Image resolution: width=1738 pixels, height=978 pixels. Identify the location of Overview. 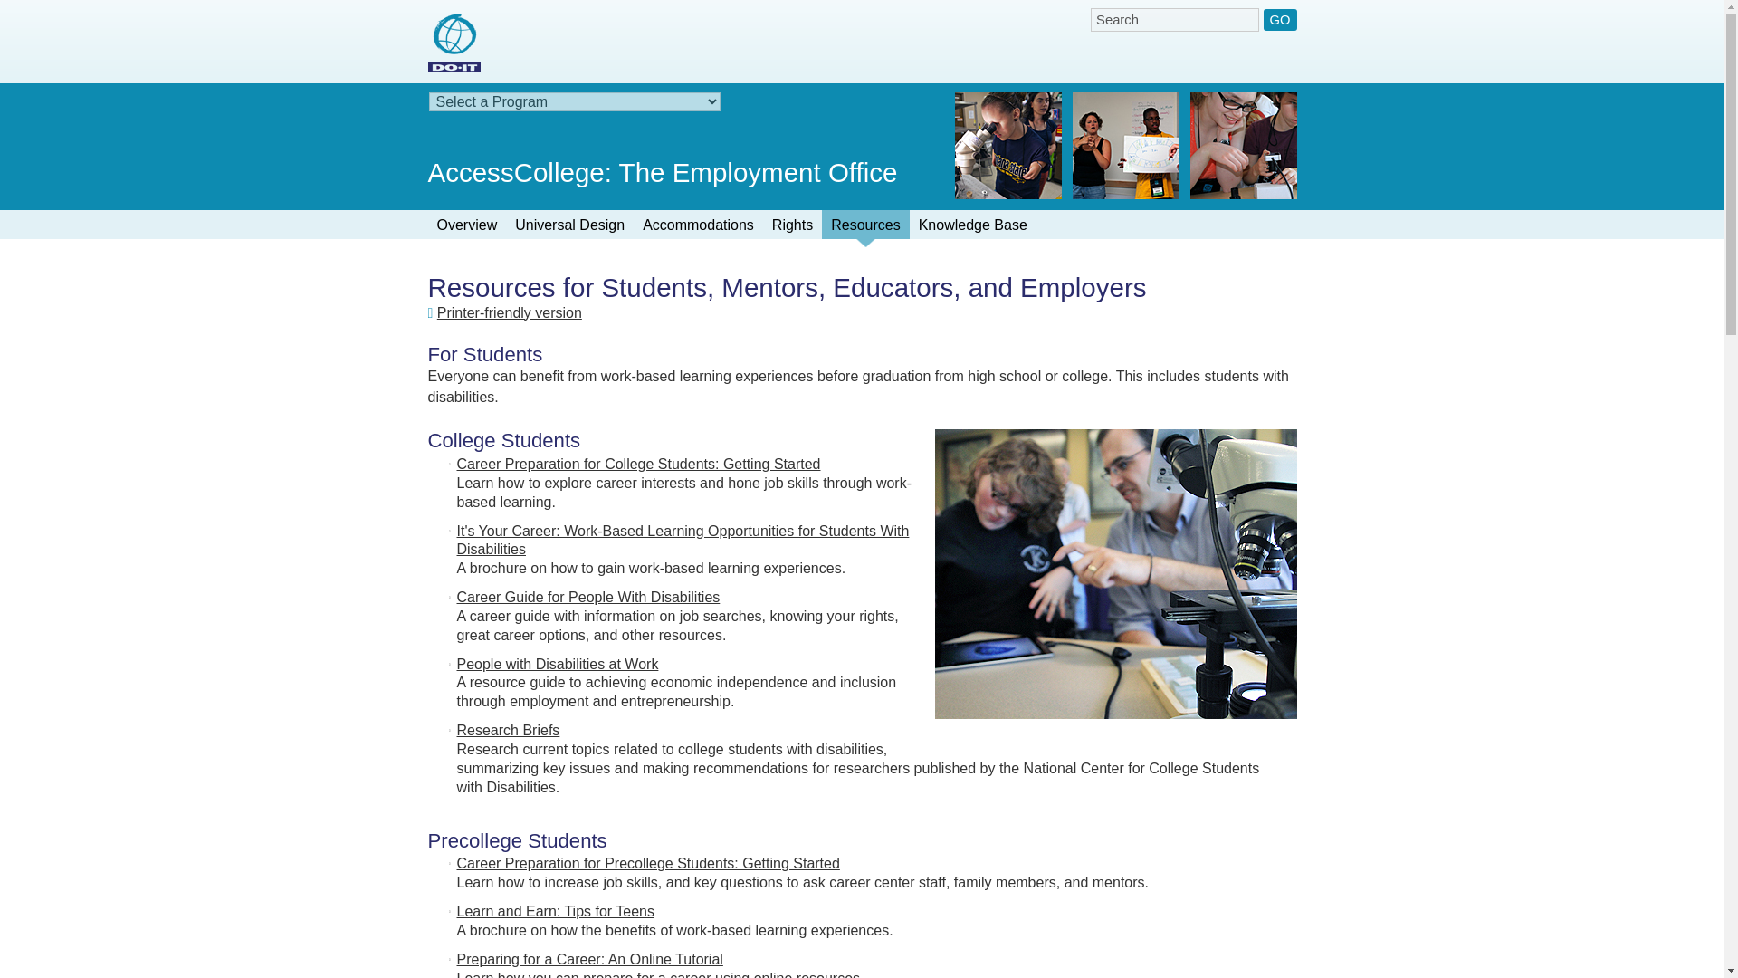
(466, 228).